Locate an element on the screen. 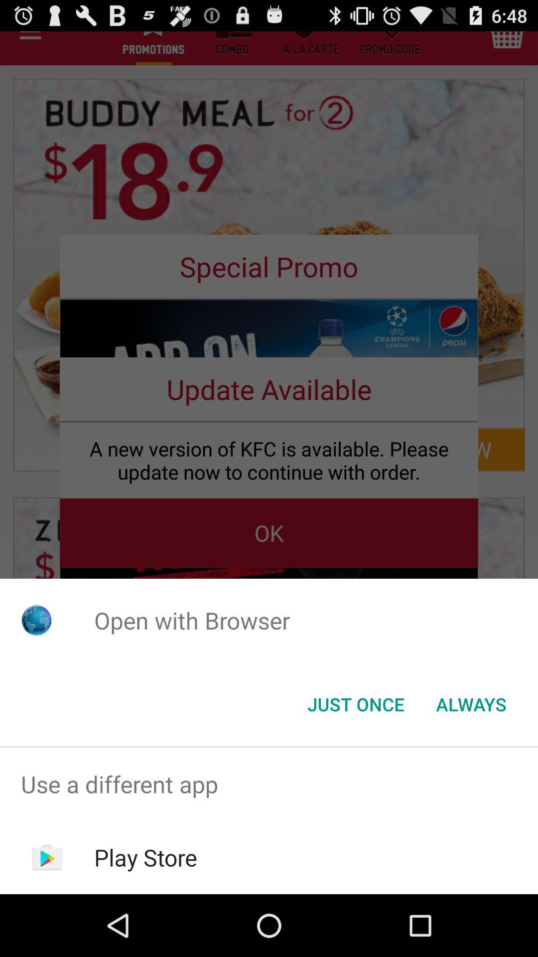  turn on icon at the bottom right corner is located at coordinates (471, 704).